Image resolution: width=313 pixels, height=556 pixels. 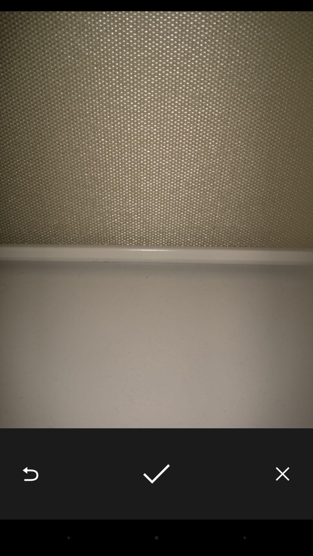 What do you see at coordinates (283, 474) in the screenshot?
I see `select item at the bottom right corner` at bounding box center [283, 474].